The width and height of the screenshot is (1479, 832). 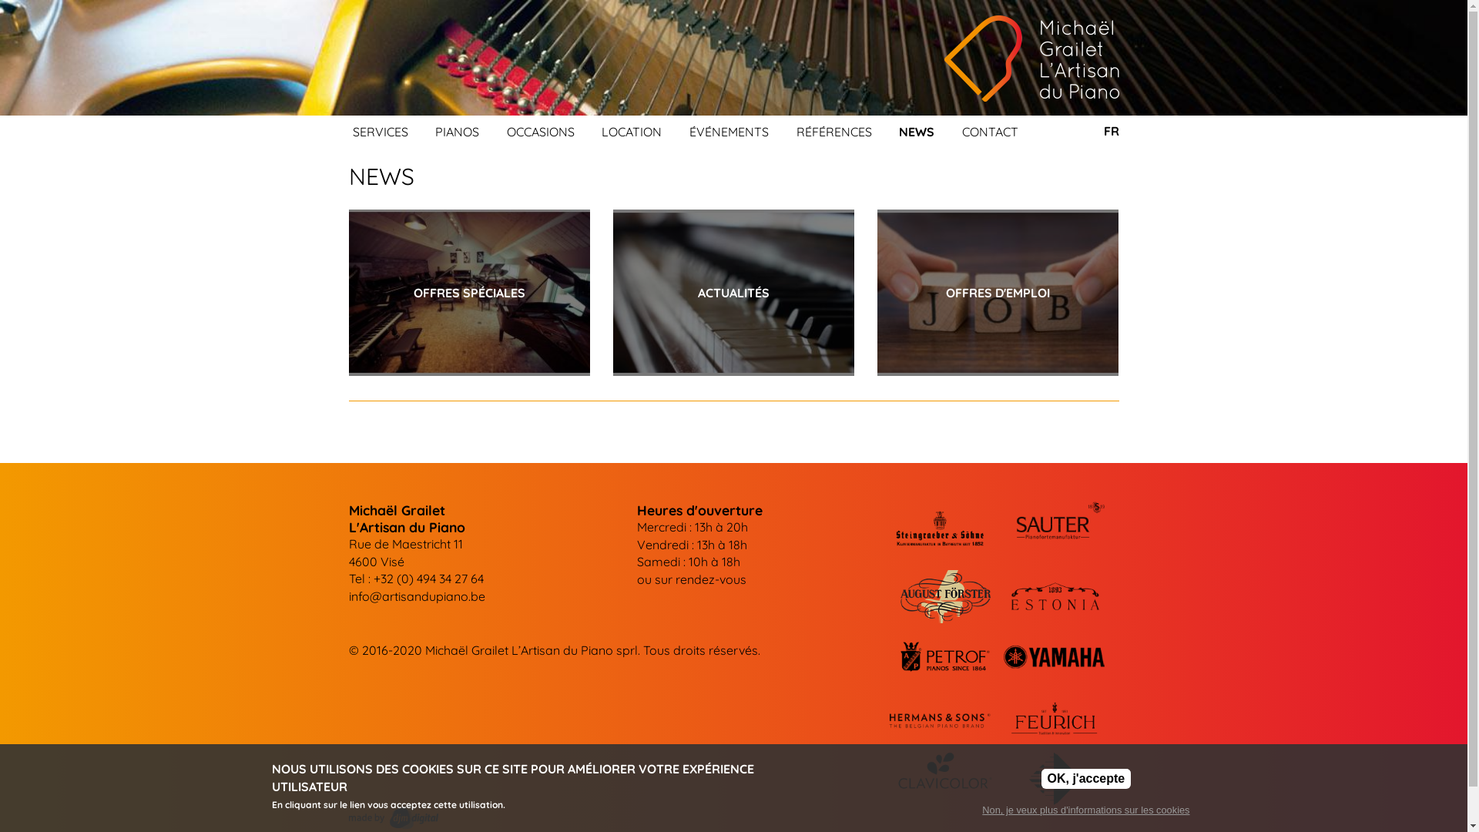 What do you see at coordinates (1086, 810) in the screenshot?
I see `Non, je veux plus d'informations sur les cookies` at bounding box center [1086, 810].